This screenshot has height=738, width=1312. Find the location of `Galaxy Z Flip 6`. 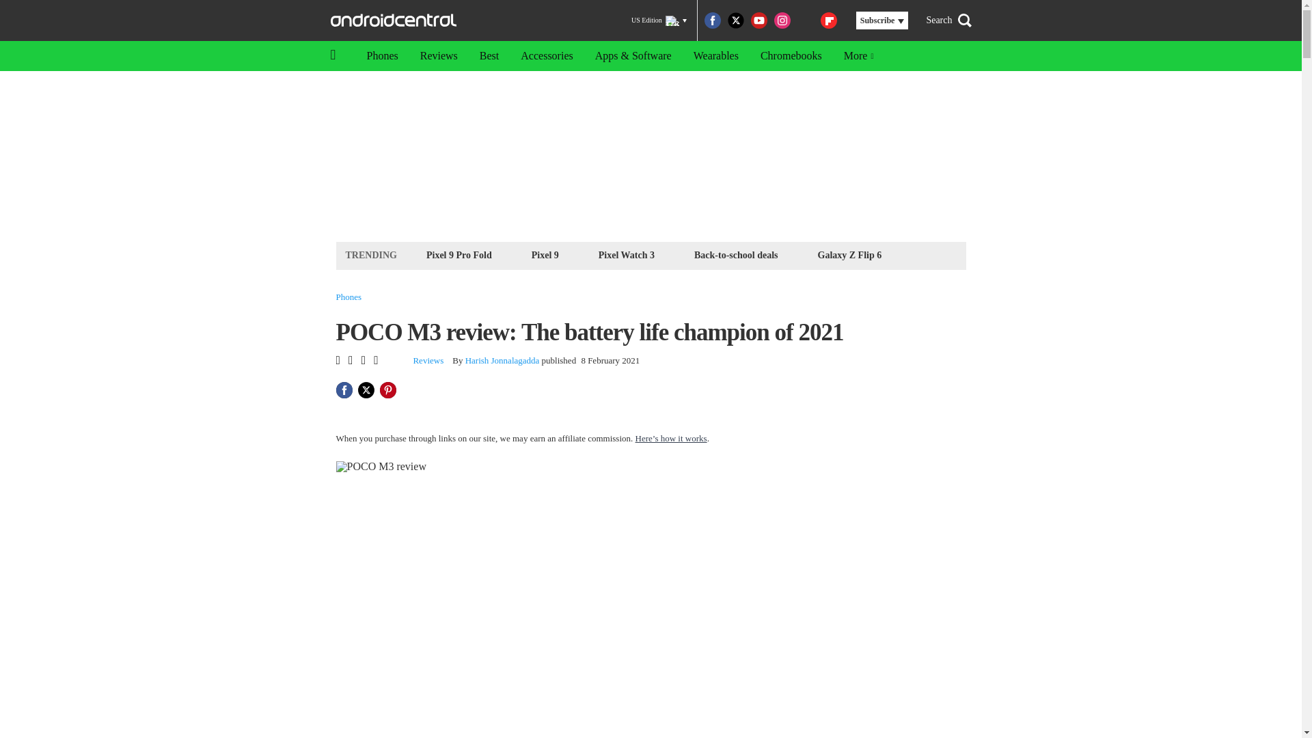

Galaxy Z Flip 6 is located at coordinates (850, 254).